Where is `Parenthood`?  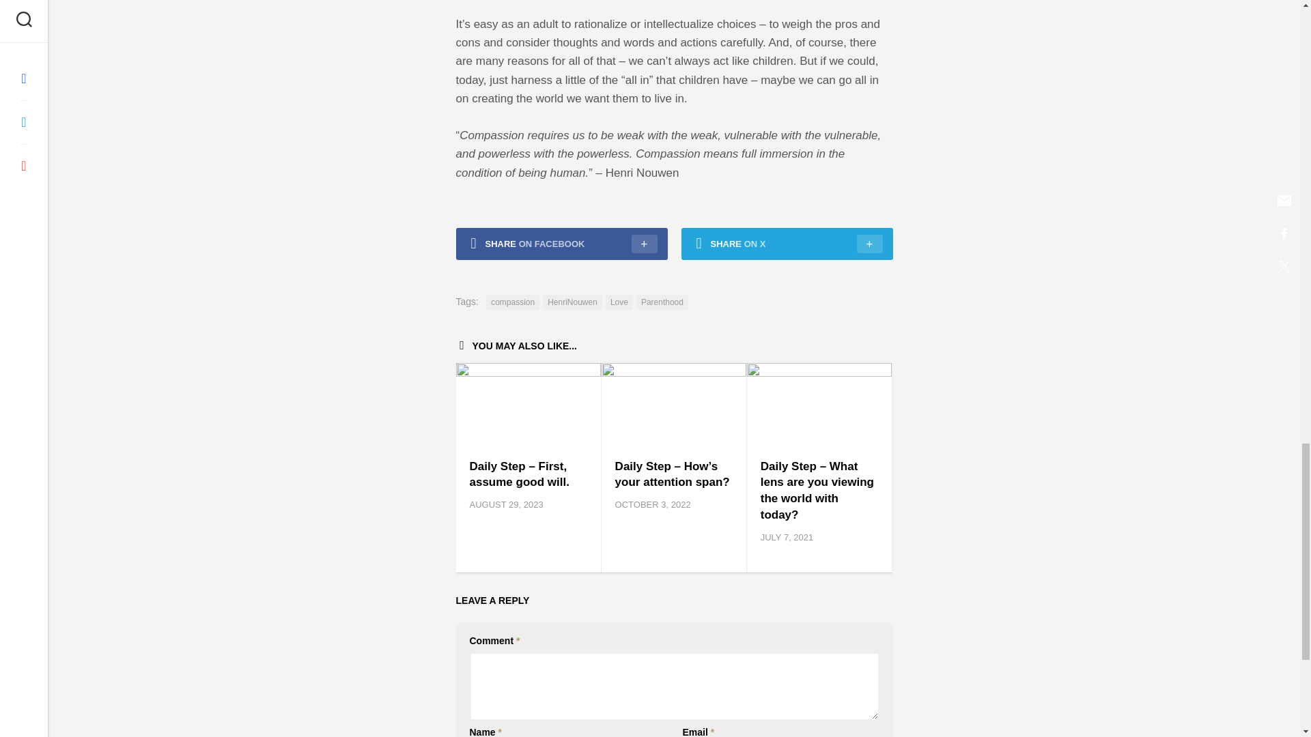 Parenthood is located at coordinates (662, 302).